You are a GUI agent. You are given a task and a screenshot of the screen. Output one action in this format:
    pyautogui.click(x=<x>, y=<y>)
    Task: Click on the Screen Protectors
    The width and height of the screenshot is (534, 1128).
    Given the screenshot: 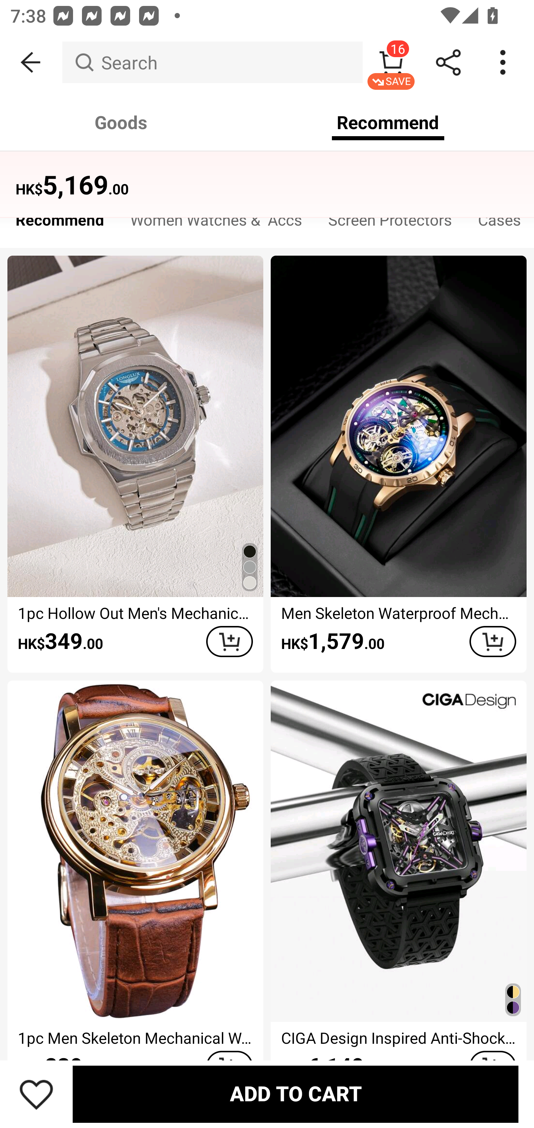 What is the action you would take?
    pyautogui.click(x=390, y=223)
    